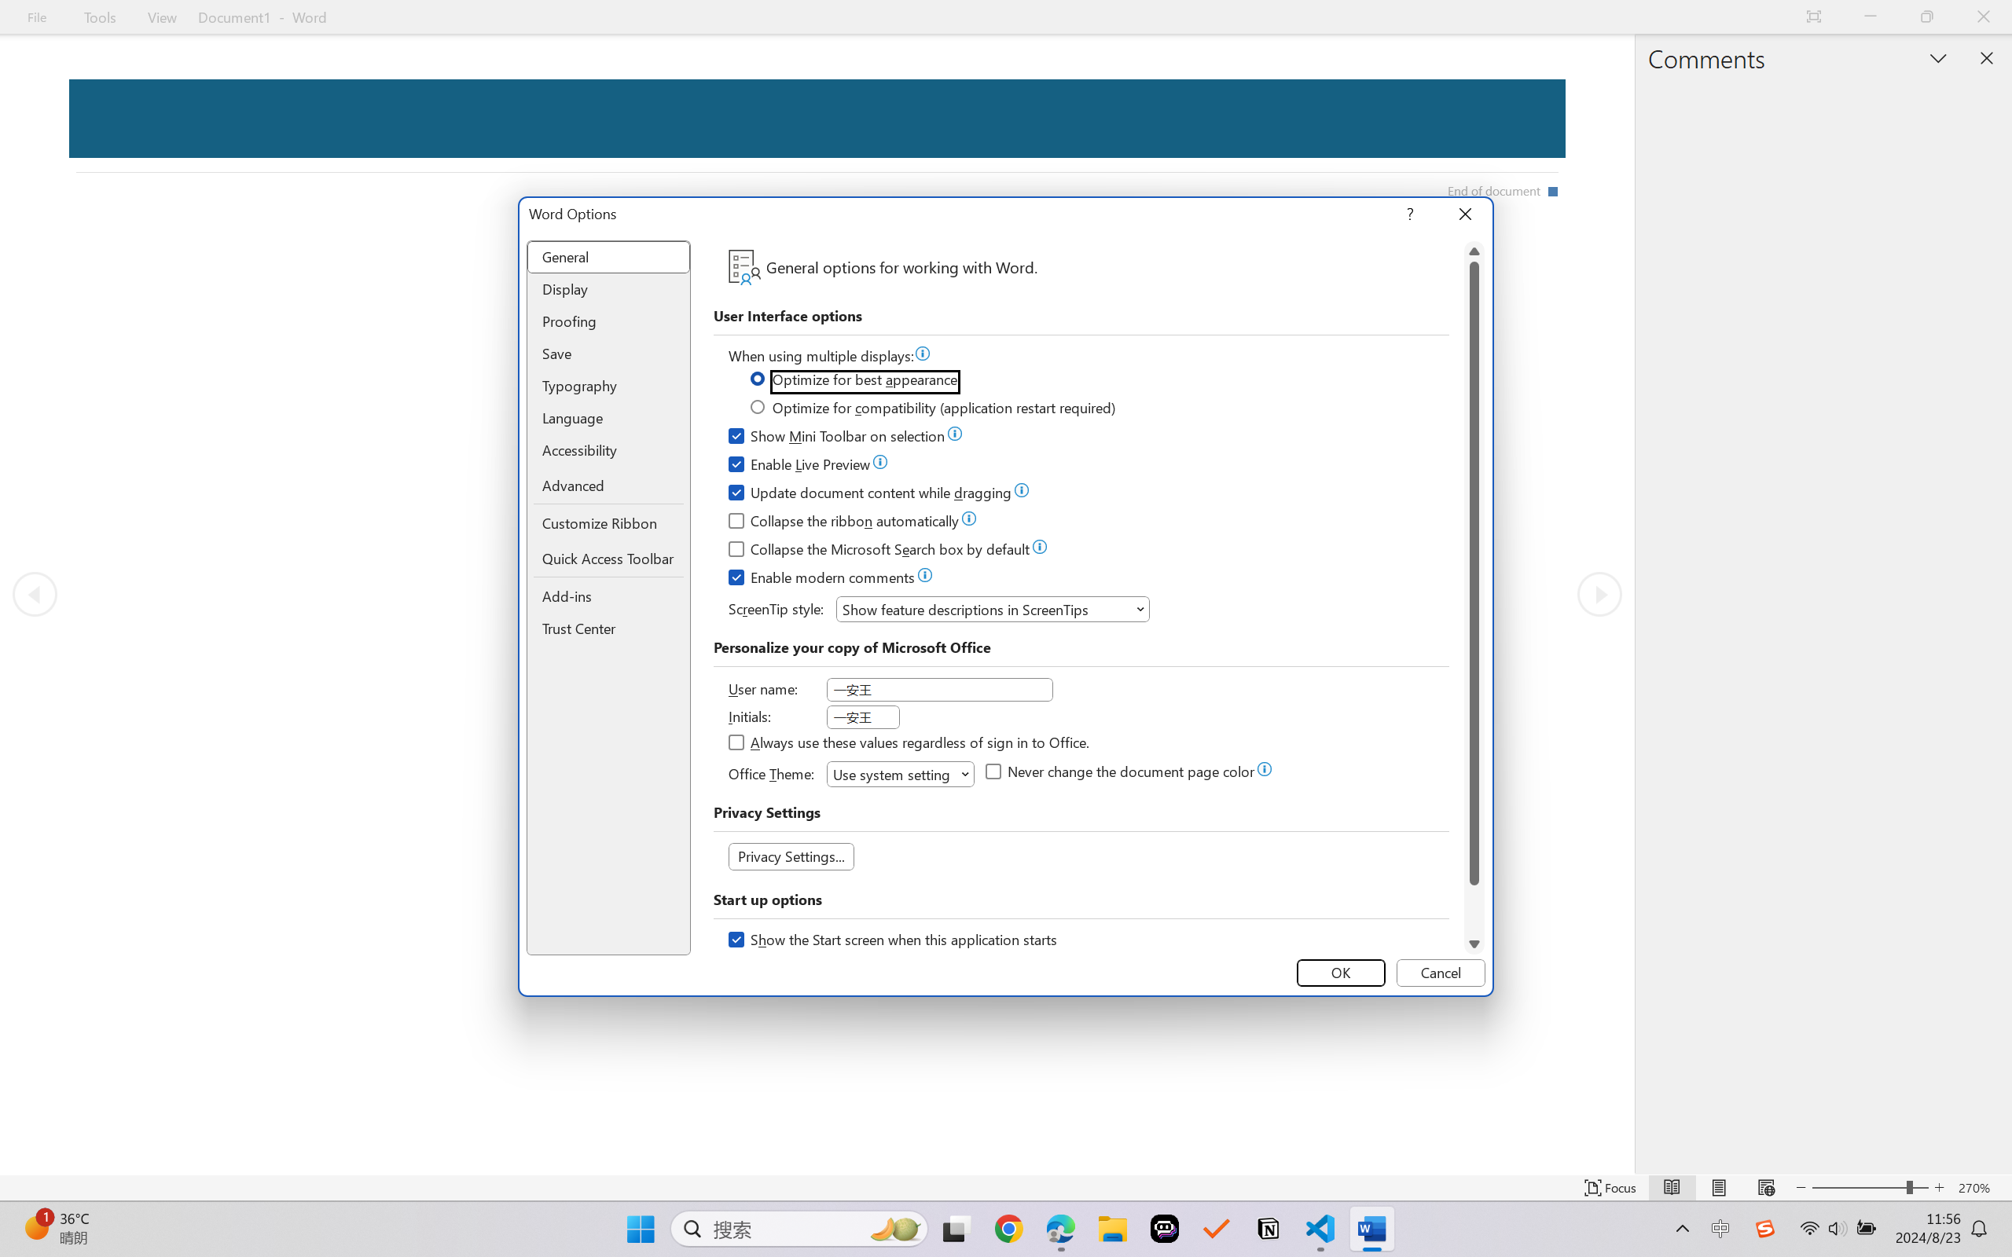 This screenshot has height=1257, width=2012. I want to click on User name, so click(939, 690).